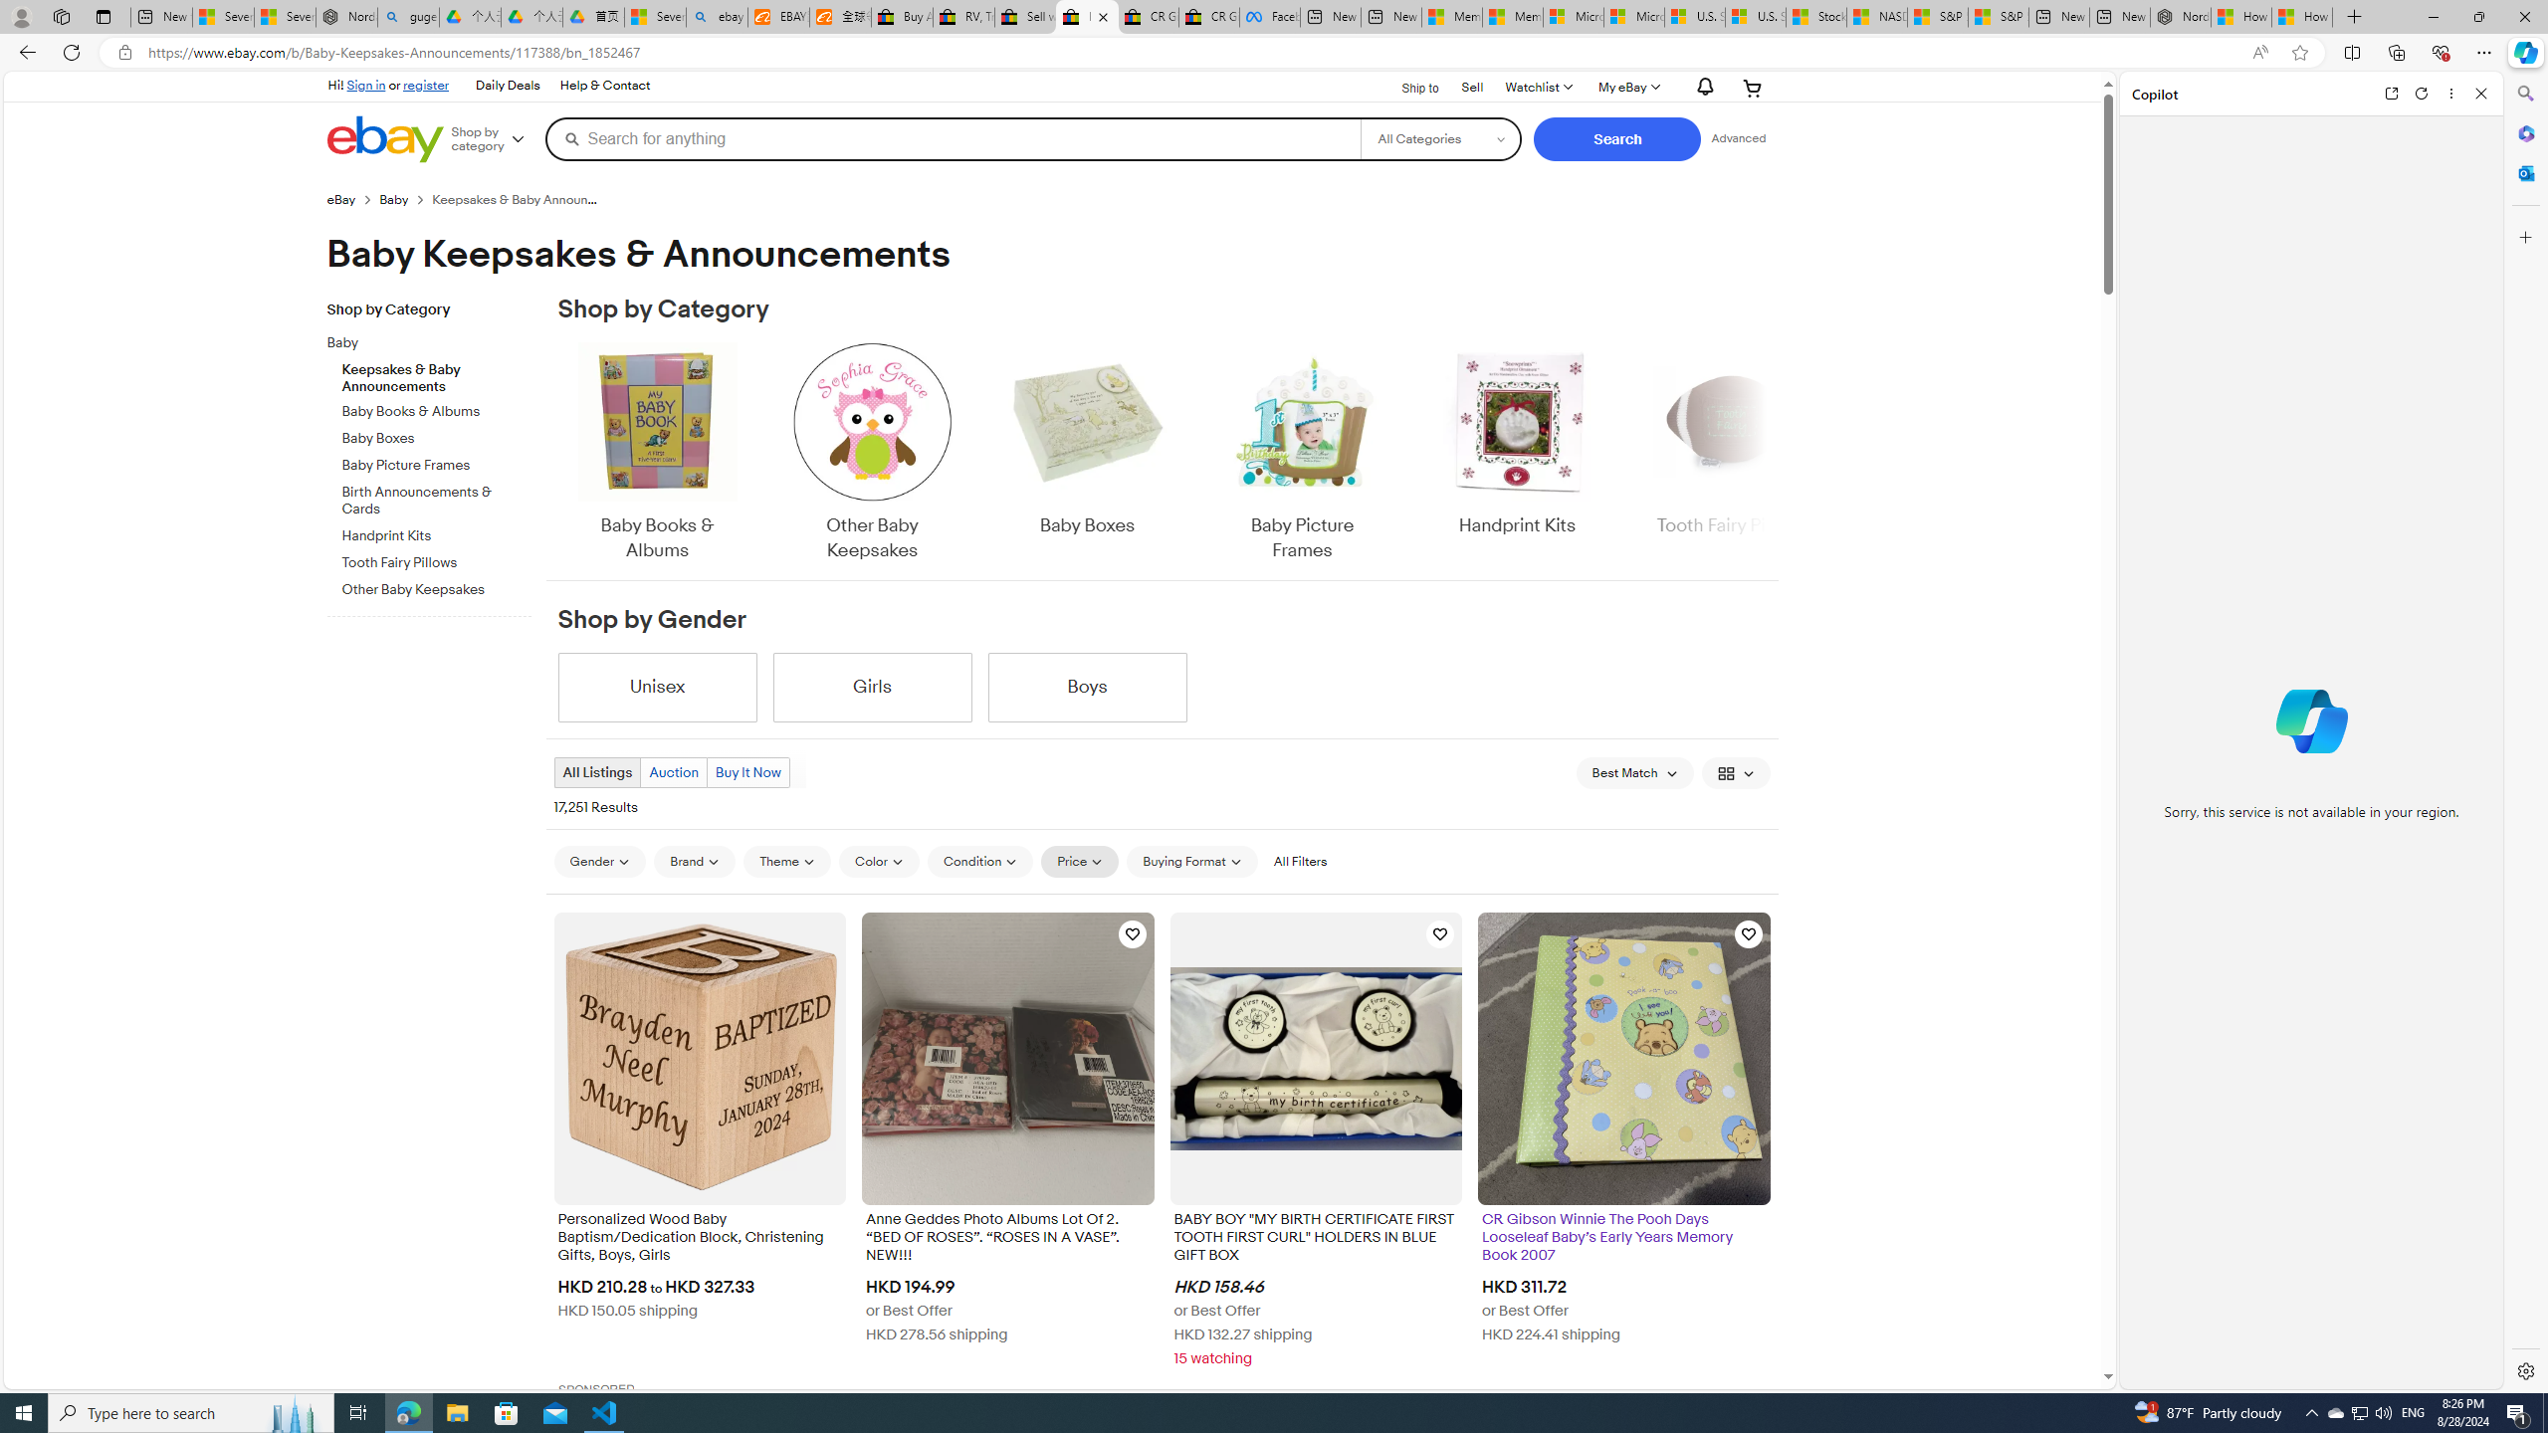  What do you see at coordinates (1407, 86) in the screenshot?
I see `Ship to` at bounding box center [1407, 86].